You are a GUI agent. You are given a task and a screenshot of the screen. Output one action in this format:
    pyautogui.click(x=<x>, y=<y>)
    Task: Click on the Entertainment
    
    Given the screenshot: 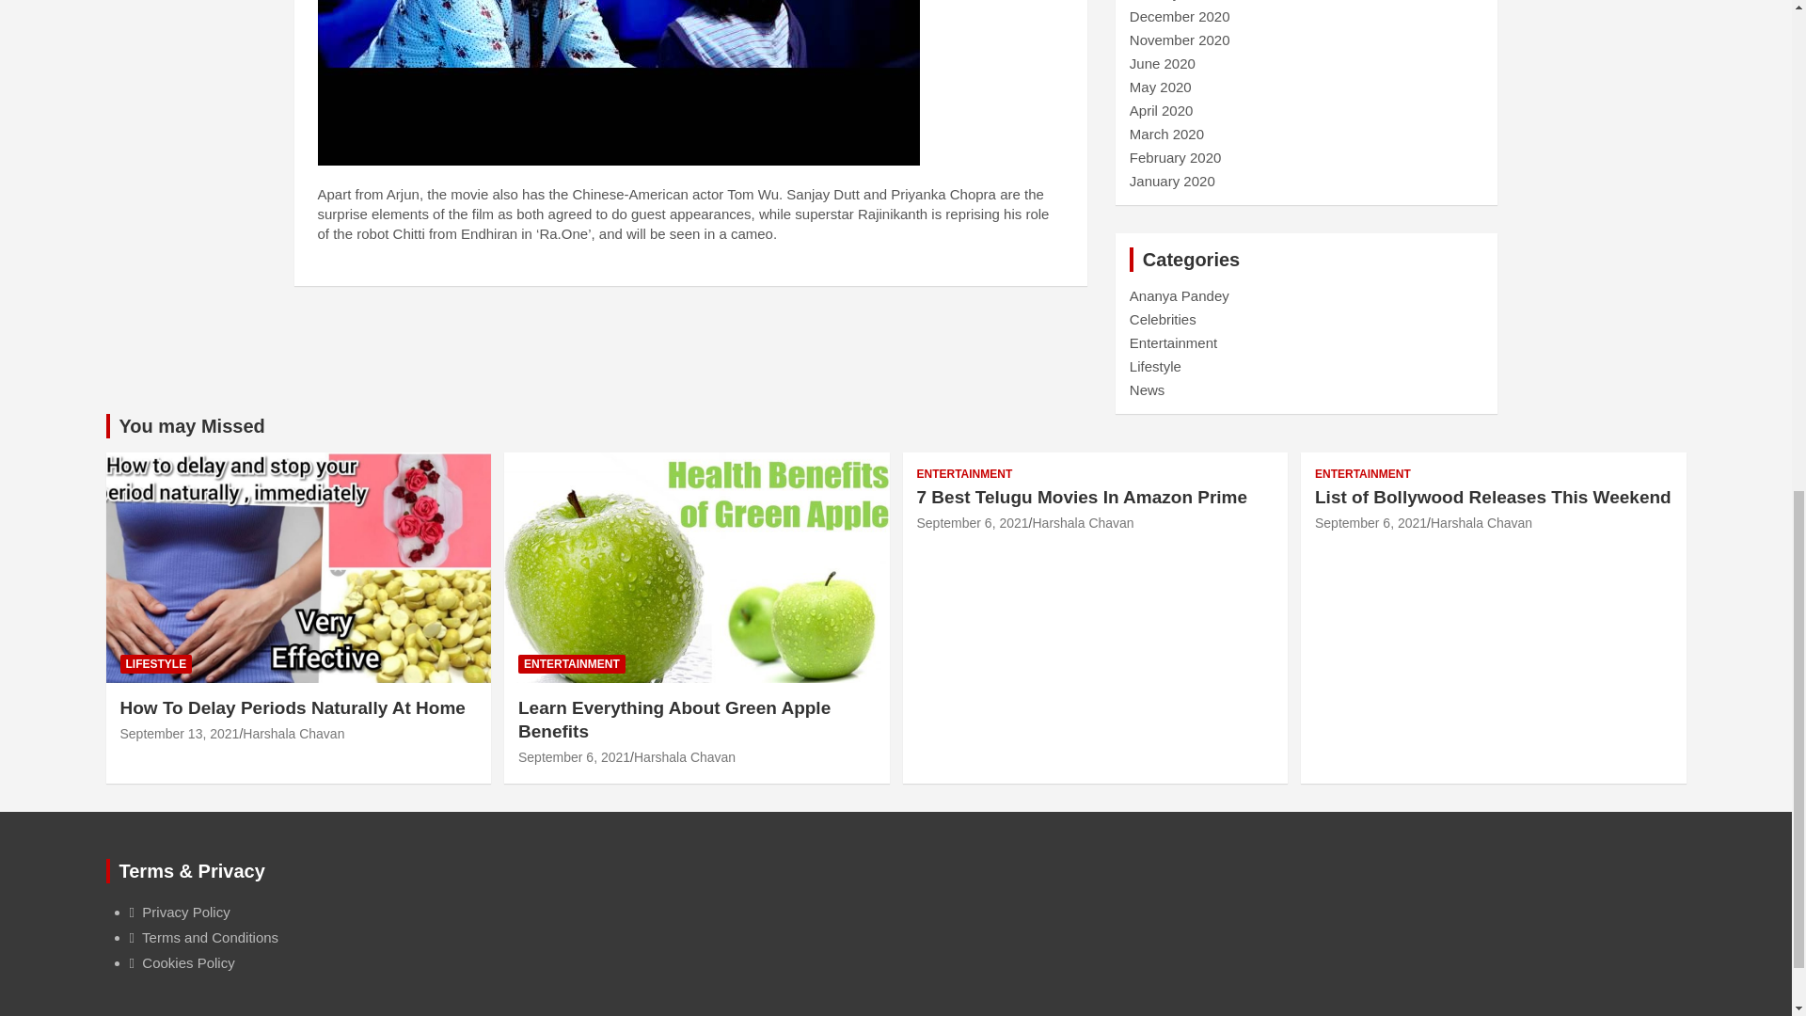 What is the action you would take?
    pyautogui.click(x=1174, y=342)
    